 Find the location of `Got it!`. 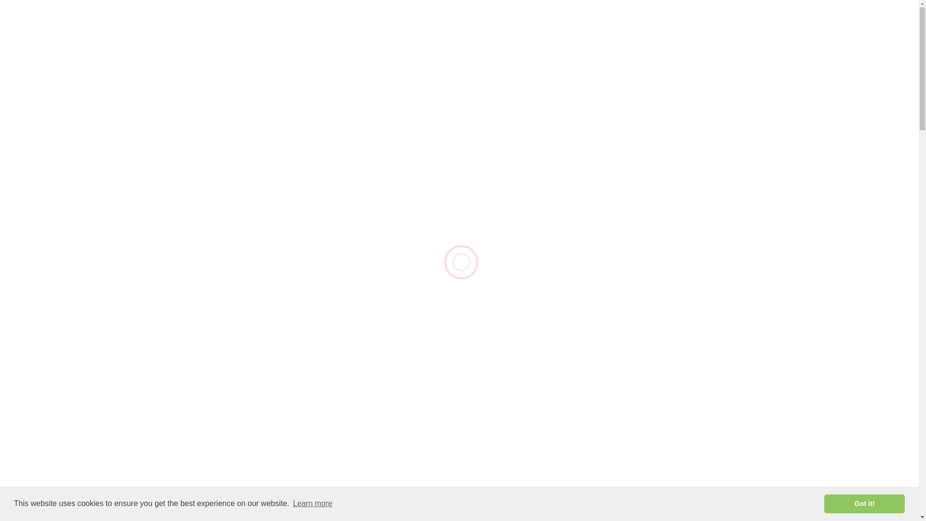

Got it! is located at coordinates (864, 503).